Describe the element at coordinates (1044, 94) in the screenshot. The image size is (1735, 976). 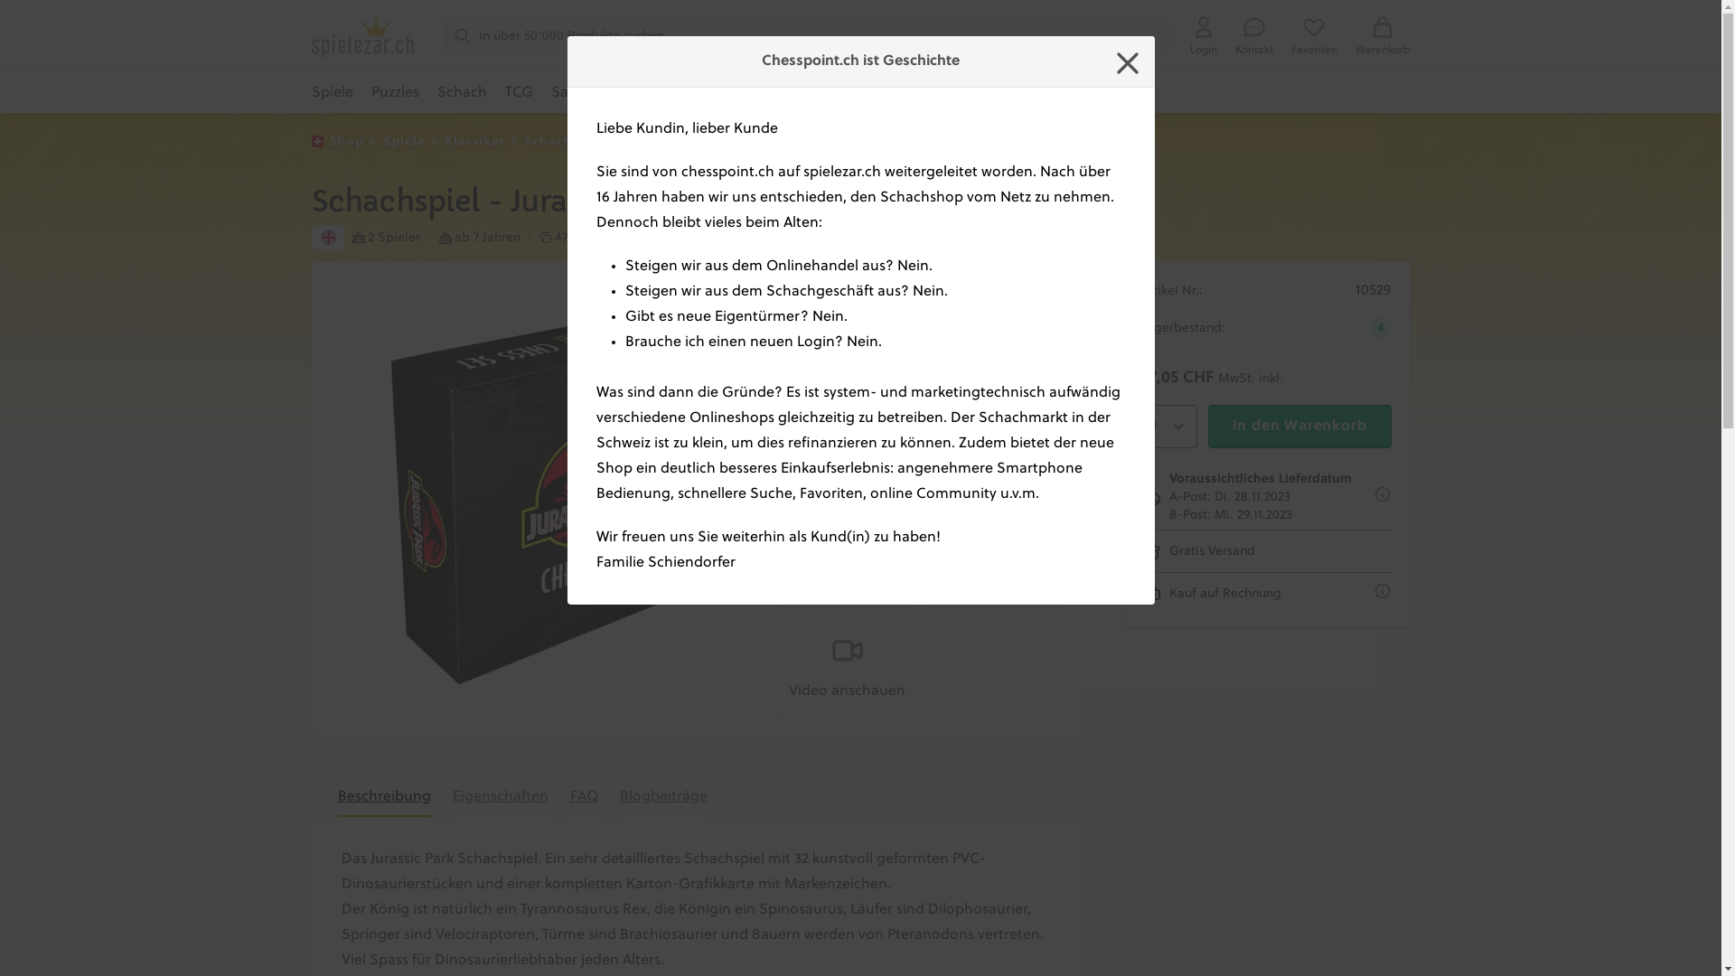
I see `Portal` at that location.